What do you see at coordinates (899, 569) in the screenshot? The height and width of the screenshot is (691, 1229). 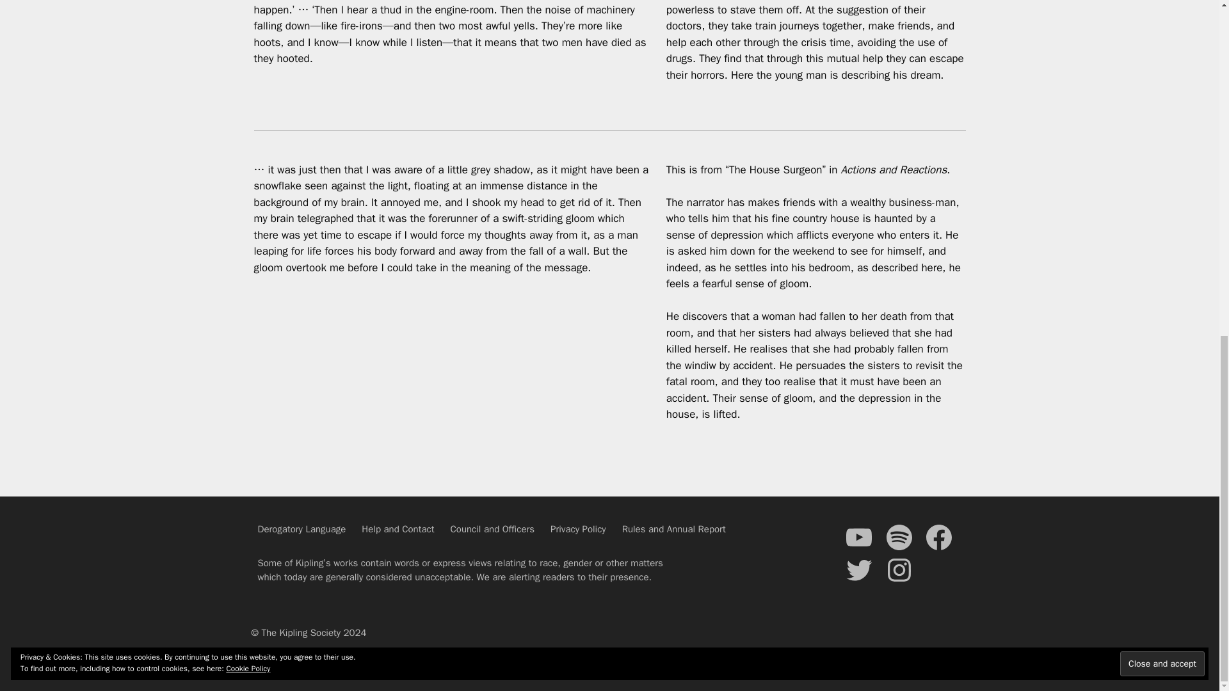 I see `Instagram` at bounding box center [899, 569].